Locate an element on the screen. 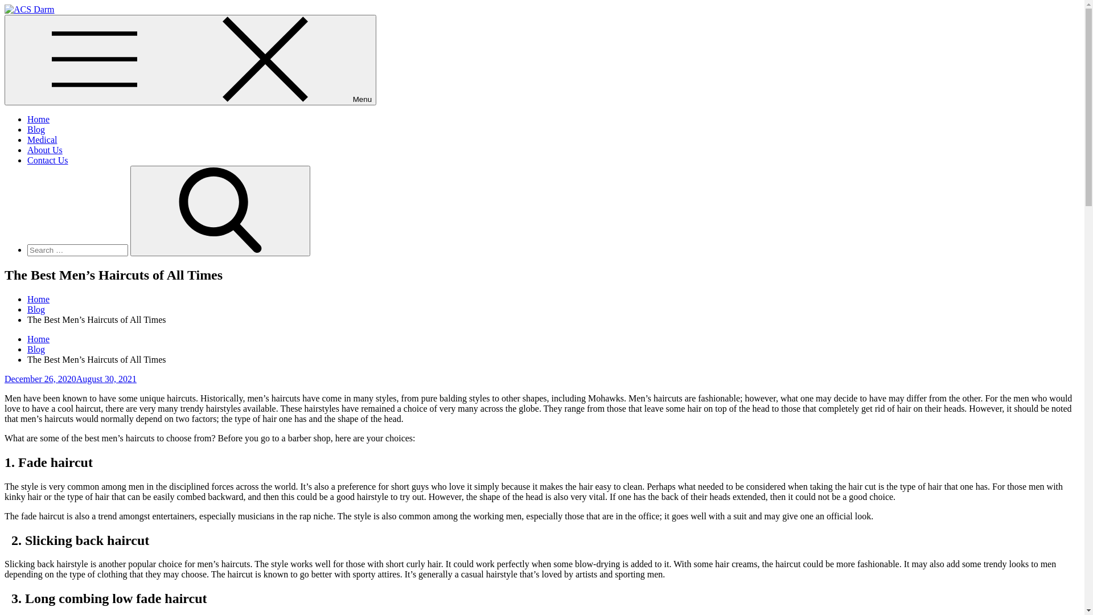  December 26, 2020August 30, 2021 is located at coordinates (71, 379).